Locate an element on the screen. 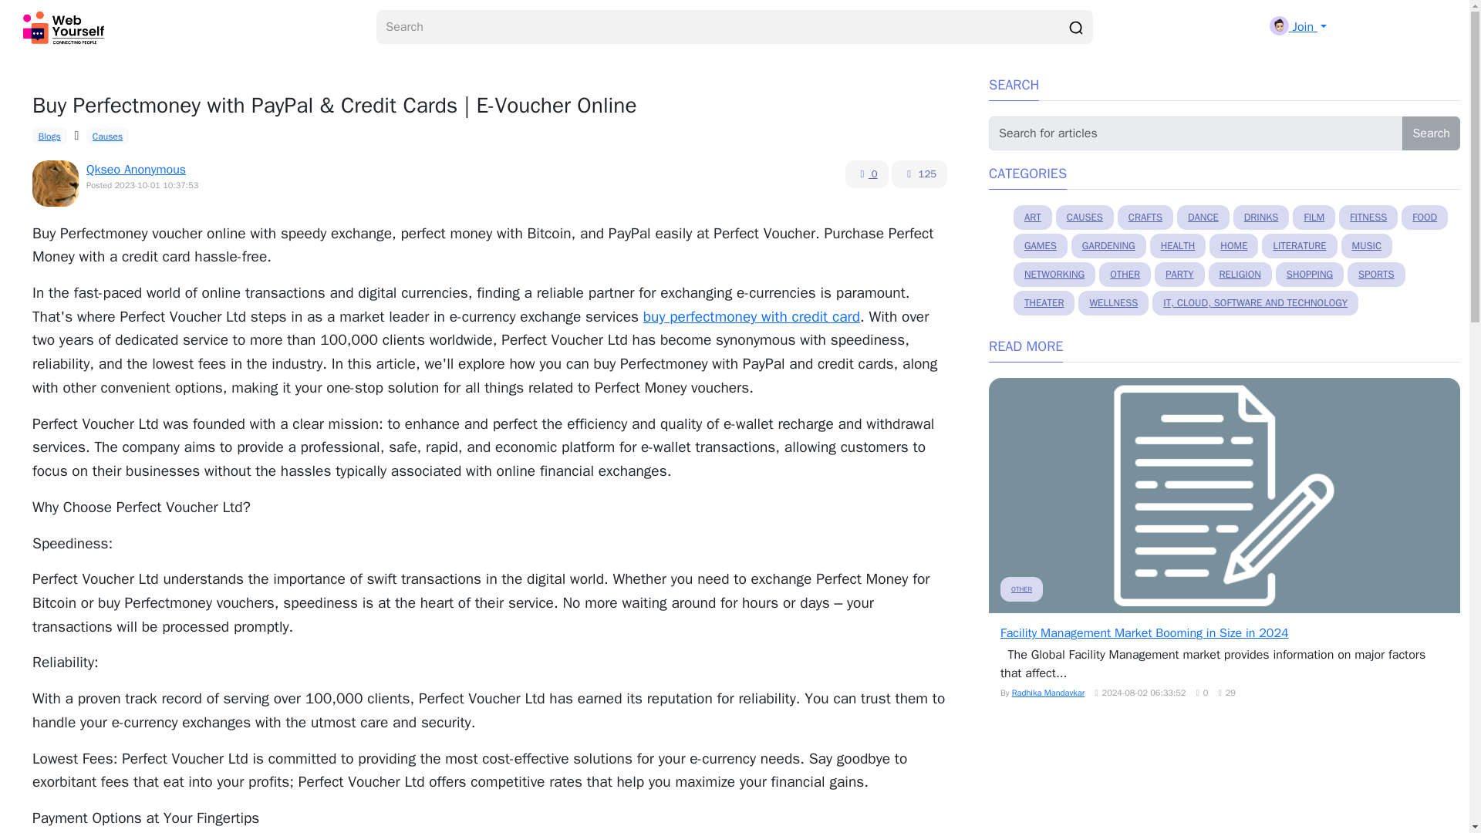 This screenshot has height=833, width=1481. GARDENING is located at coordinates (1108, 245).